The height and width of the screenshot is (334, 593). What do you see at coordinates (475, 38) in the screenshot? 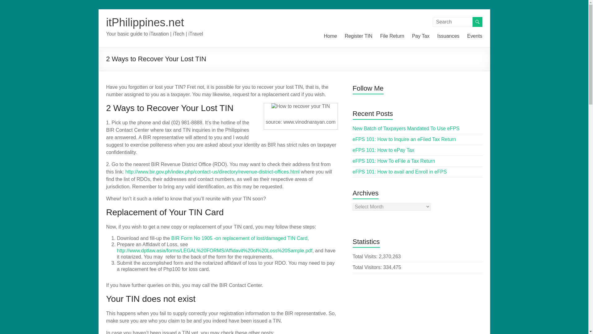
I see `Events` at bounding box center [475, 38].